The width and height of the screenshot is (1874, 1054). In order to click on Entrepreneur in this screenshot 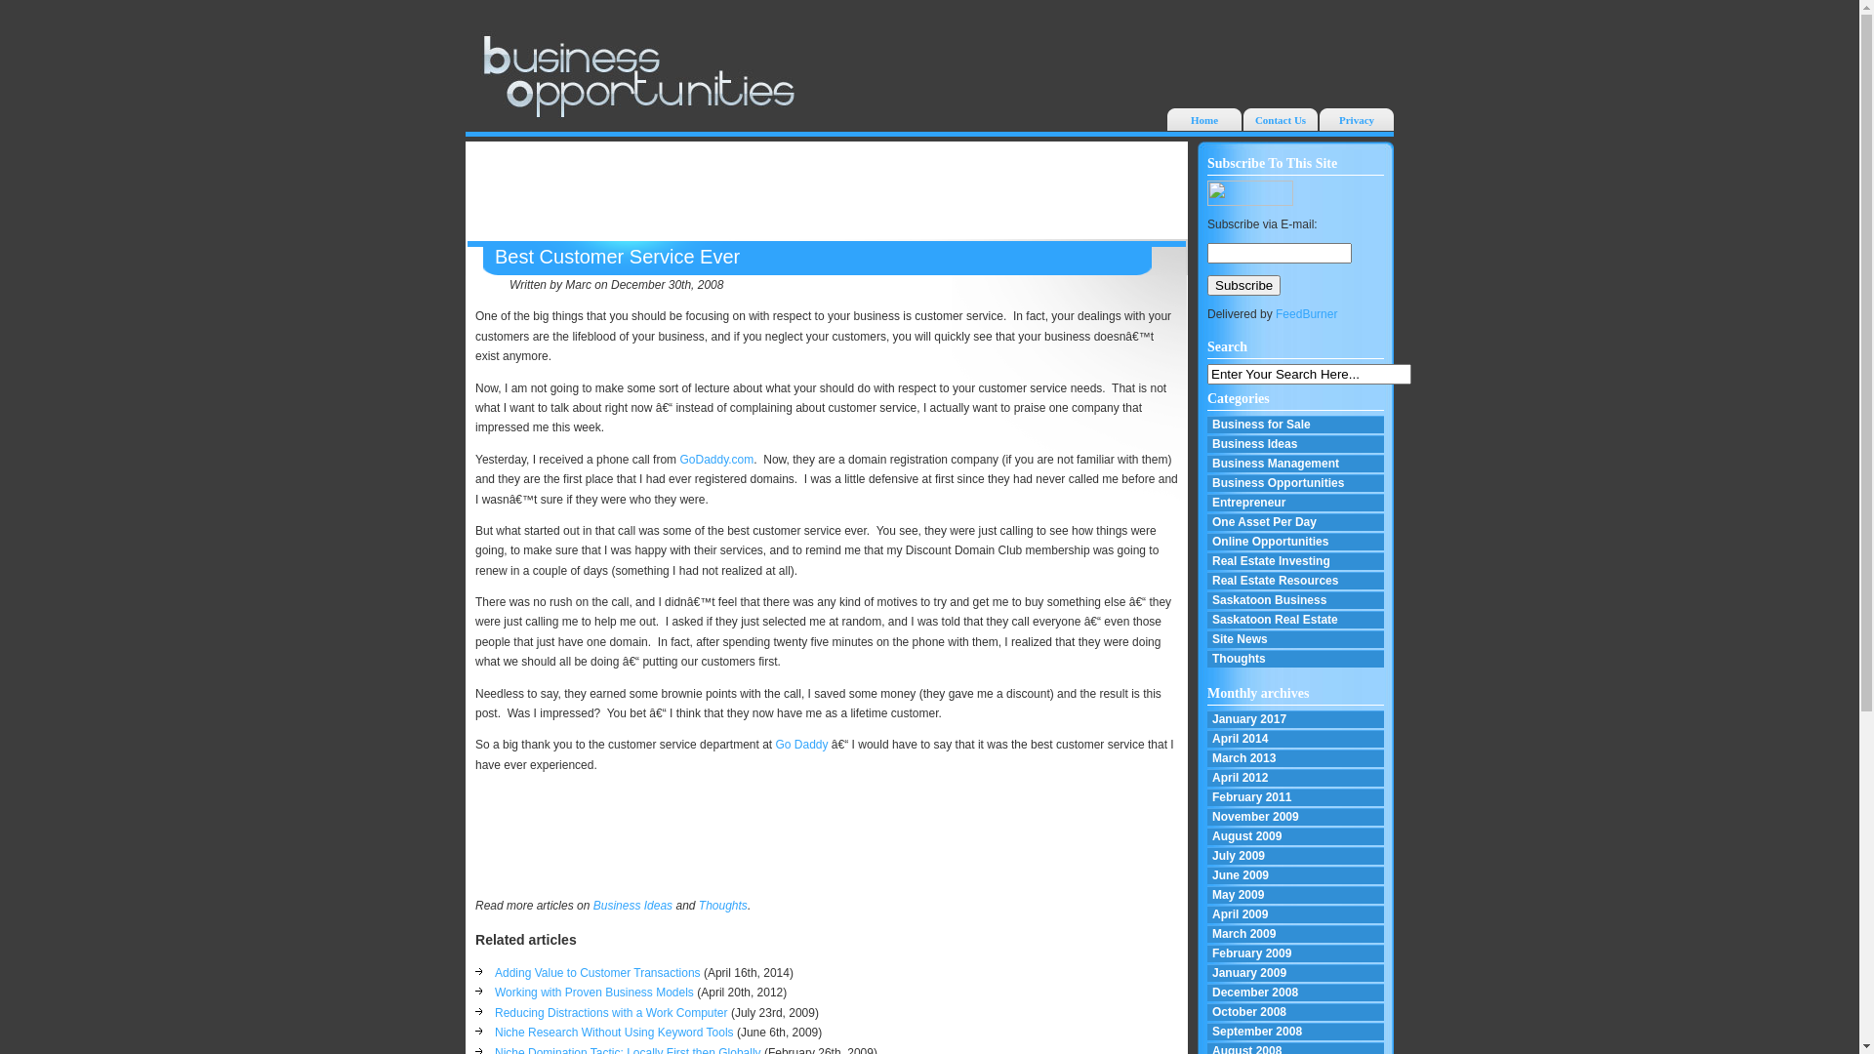, I will do `click(1296, 504)`.